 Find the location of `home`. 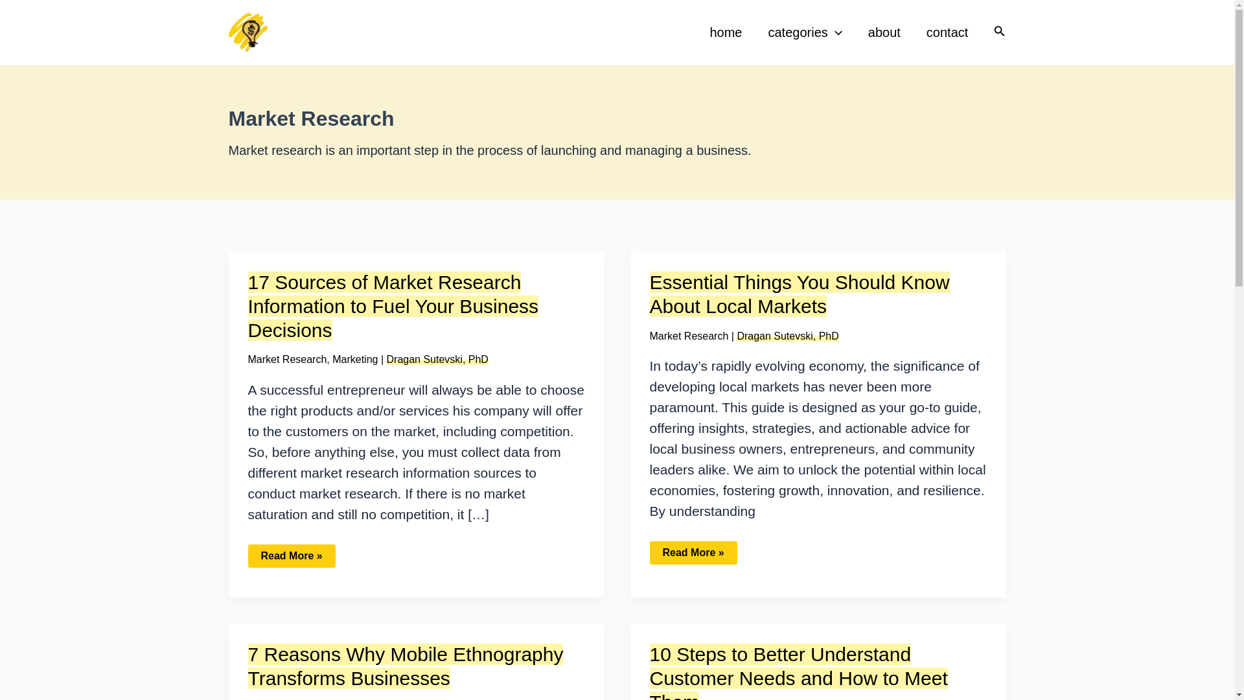

home is located at coordinates (726, 32).